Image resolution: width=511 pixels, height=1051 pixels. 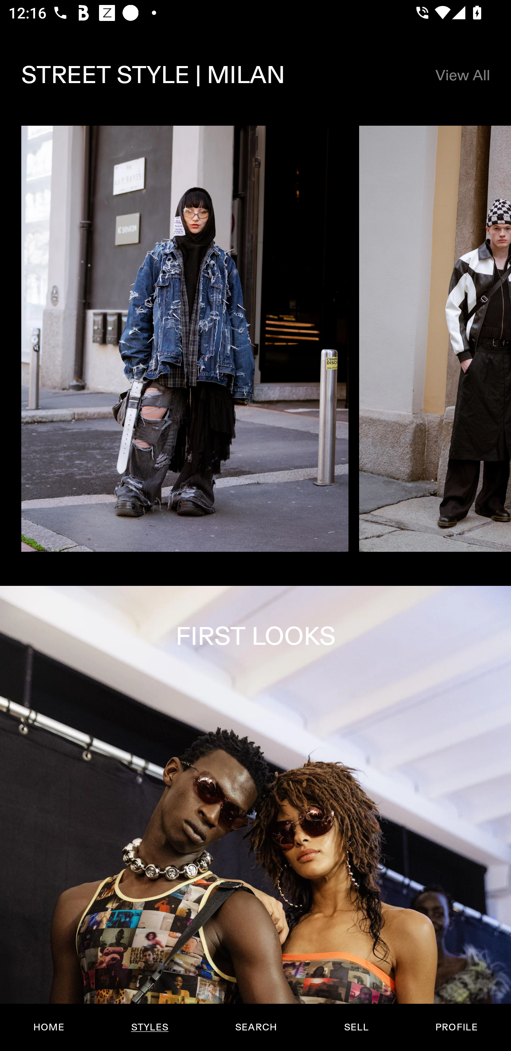 What do you see at coordinates (256, 1027) in the screenshot?
I see `SEARCH` at bounding box center [256, 1027].